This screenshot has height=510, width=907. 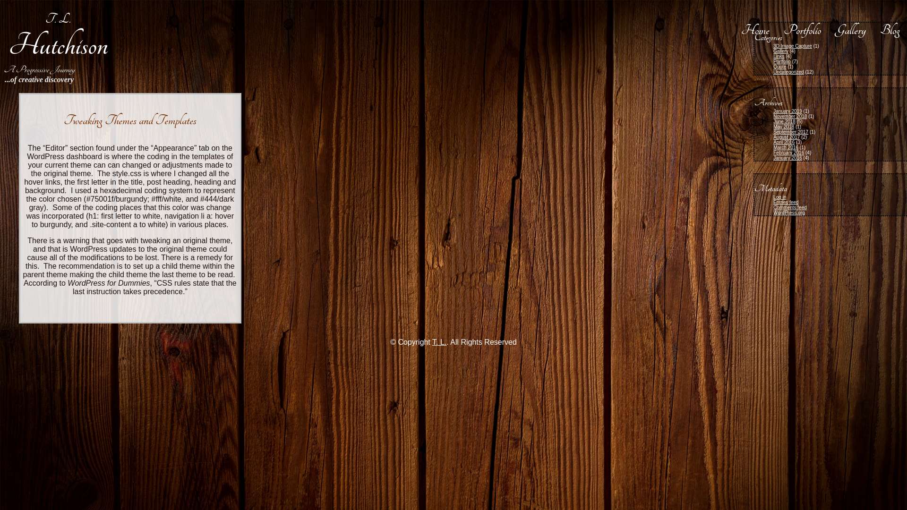 What do you see at coordinates (786, 202) in the screenshot?
I see `Entries feed` at bounding box center [786, 202].